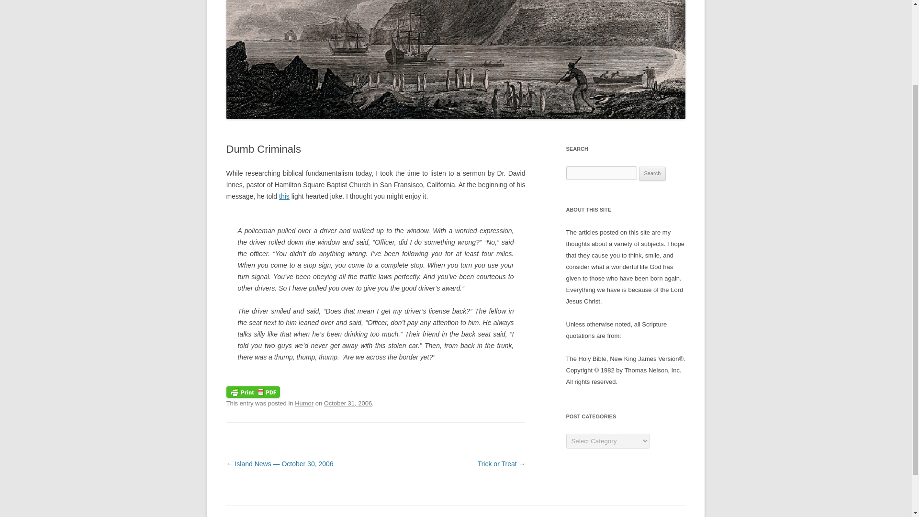 The image size is (919, 517). Describe the element at coordinates (652, 173) in the screenshot. I see `Search` at that location.